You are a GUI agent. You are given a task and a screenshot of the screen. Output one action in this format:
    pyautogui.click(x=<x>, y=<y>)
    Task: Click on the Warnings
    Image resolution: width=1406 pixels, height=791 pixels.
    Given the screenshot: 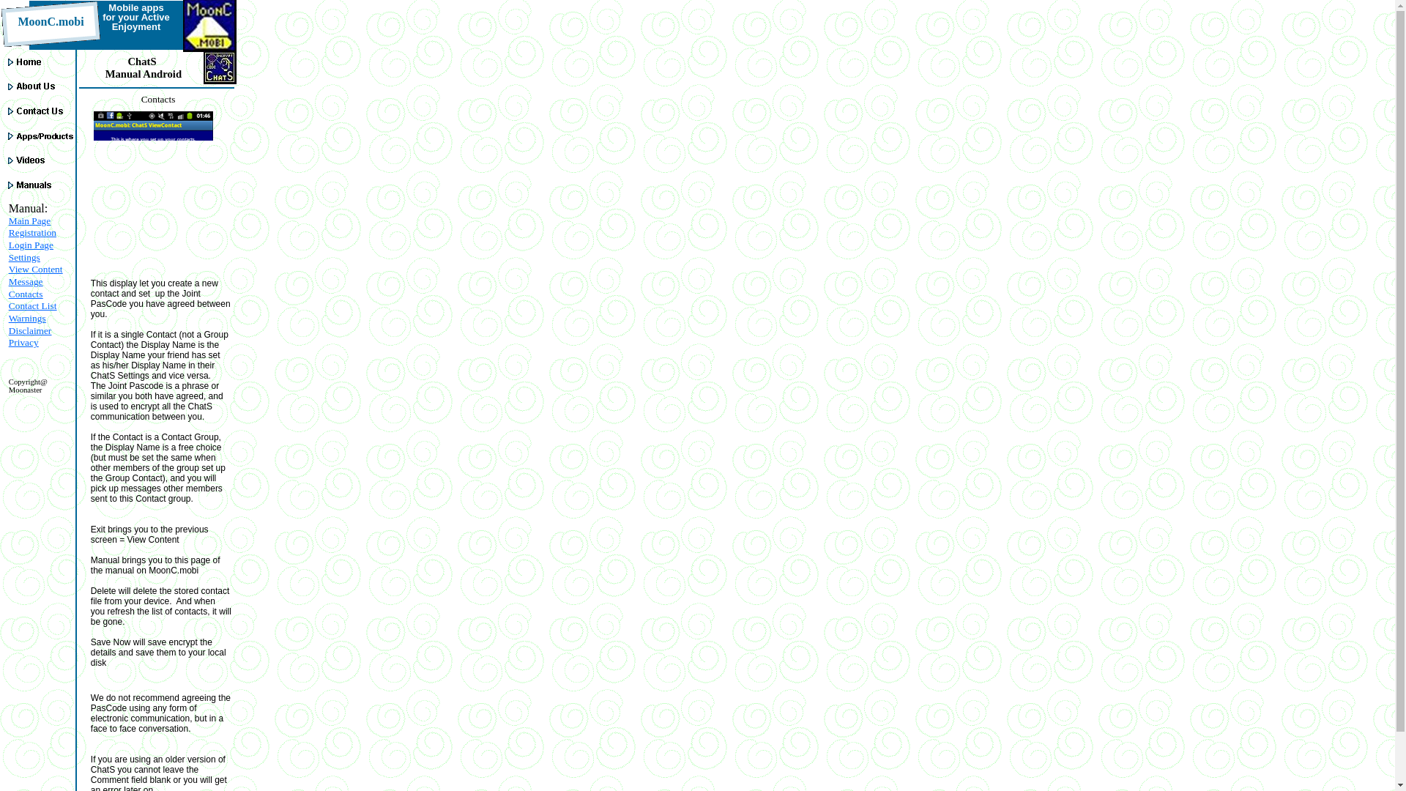 What is the action you would take?
    pyautogui.click(x=27, y=318)
    